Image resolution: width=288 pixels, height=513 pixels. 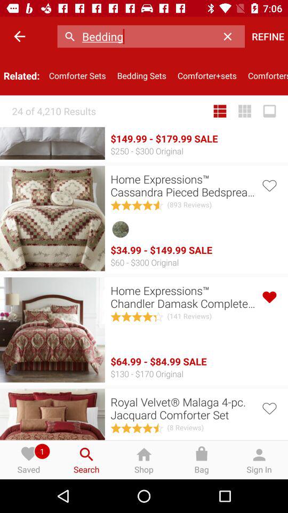 What do you see at coordinates (265, 76) in the screenshot?
I see `click the icon below the refine item` at bounding box center [265, 76].